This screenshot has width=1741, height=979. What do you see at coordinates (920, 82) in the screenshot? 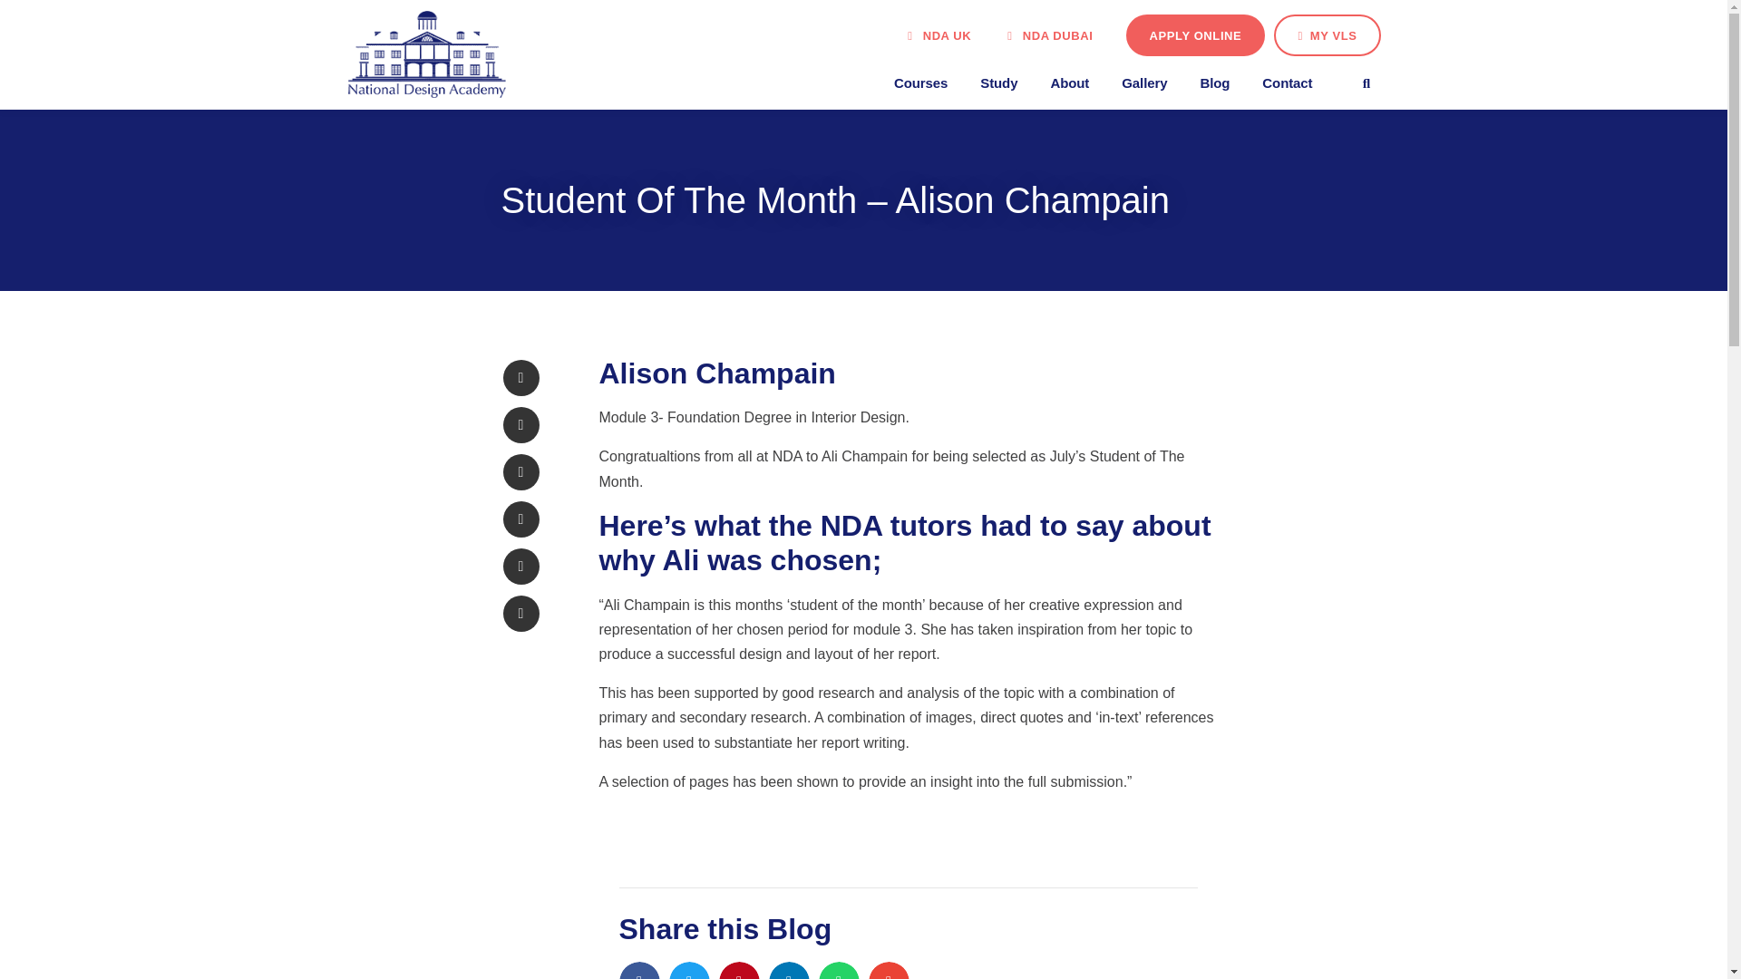
I see `Courses` at bounding box center [920, 82].